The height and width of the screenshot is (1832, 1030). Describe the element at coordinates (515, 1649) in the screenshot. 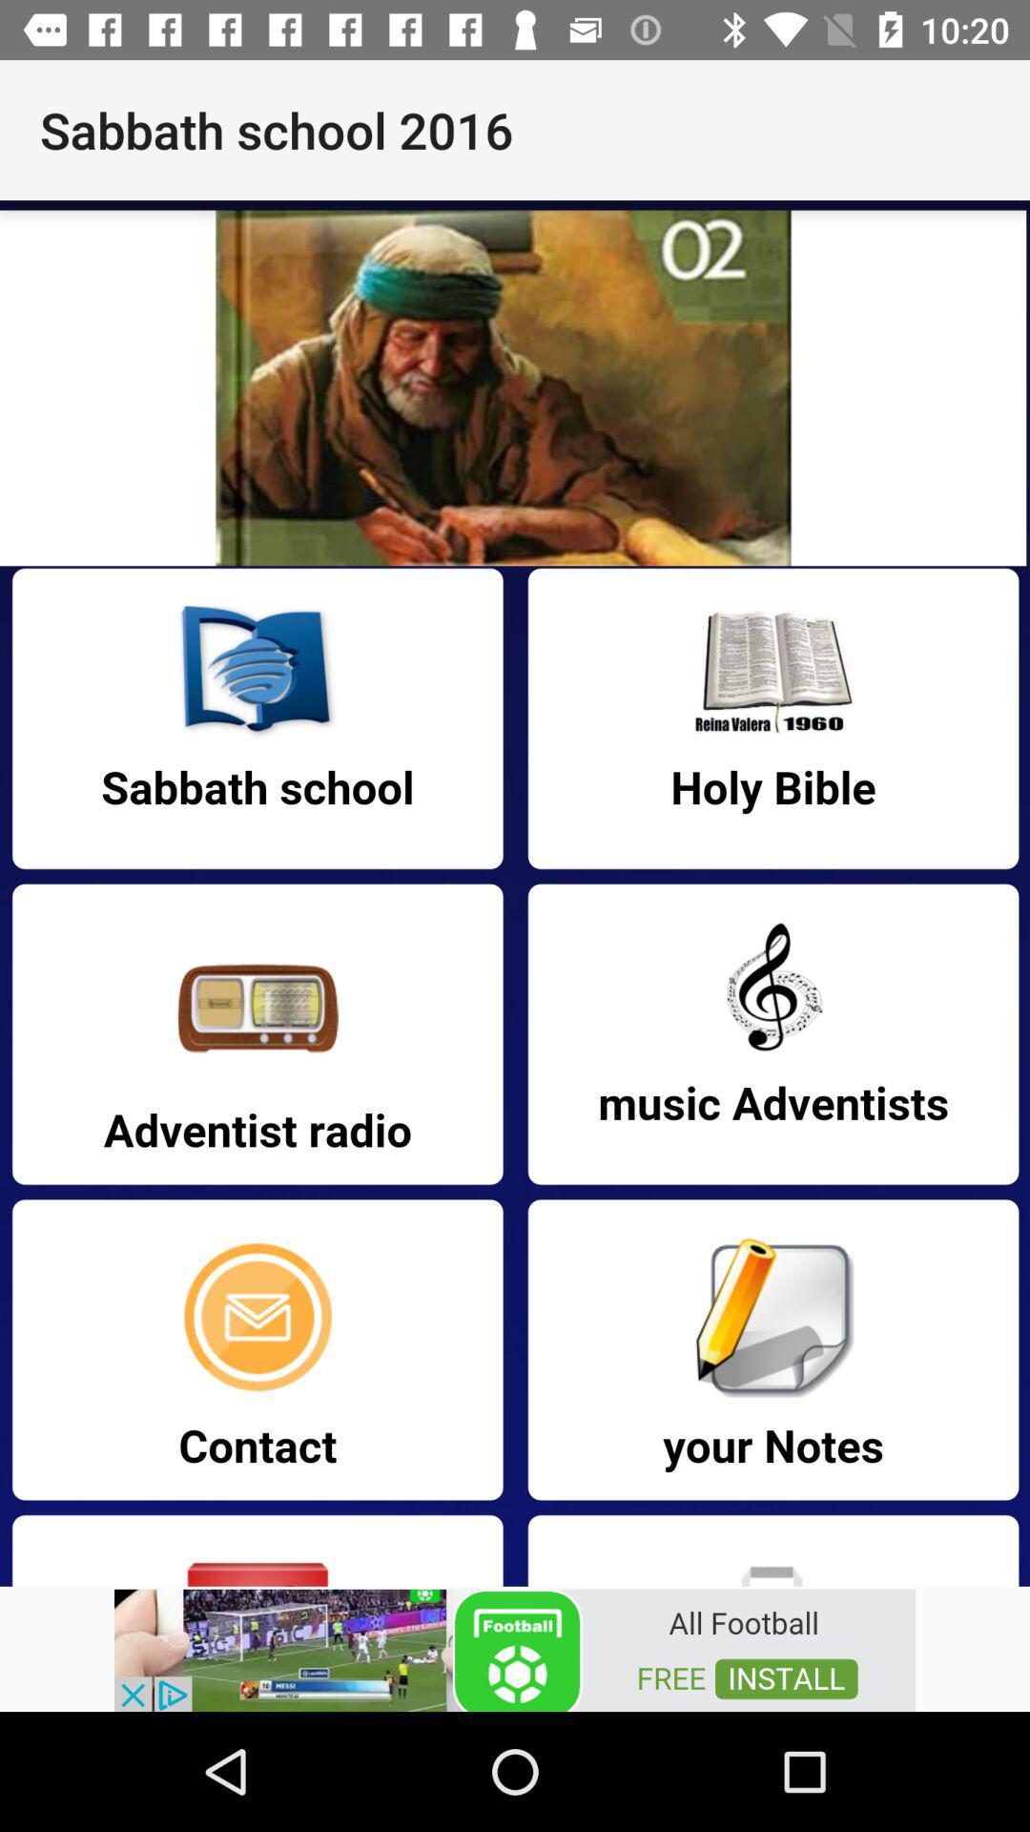

I see `add option` at that location.